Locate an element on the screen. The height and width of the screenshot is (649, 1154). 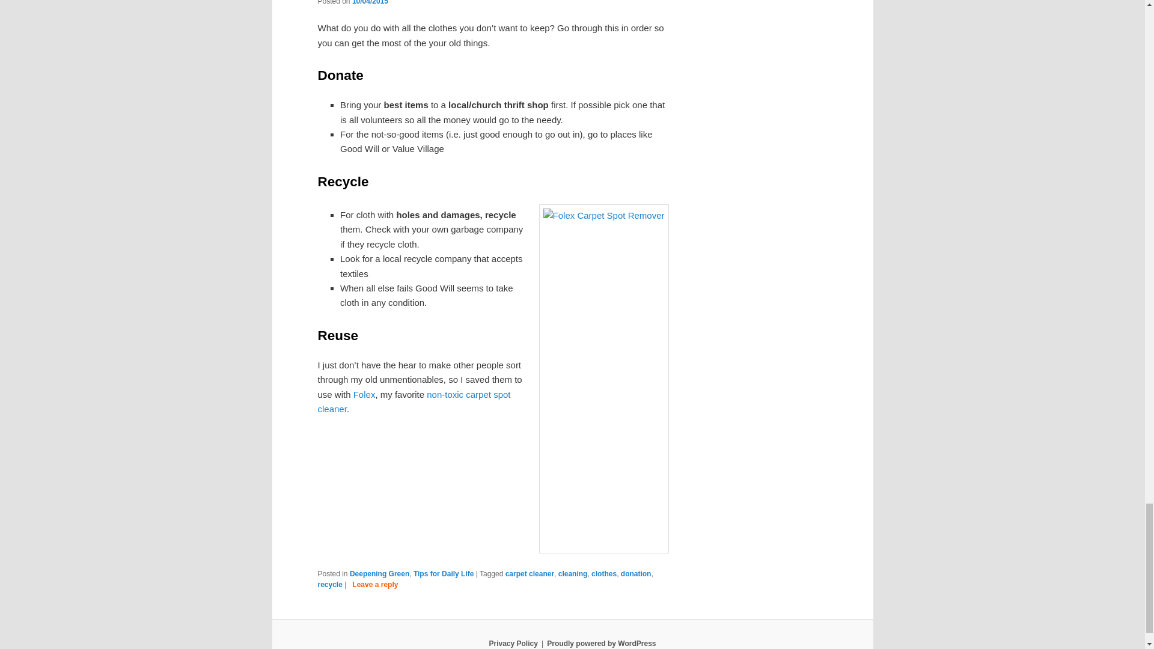
Folex carpet cleaner on Amazon is located at coordinates (364, 394).